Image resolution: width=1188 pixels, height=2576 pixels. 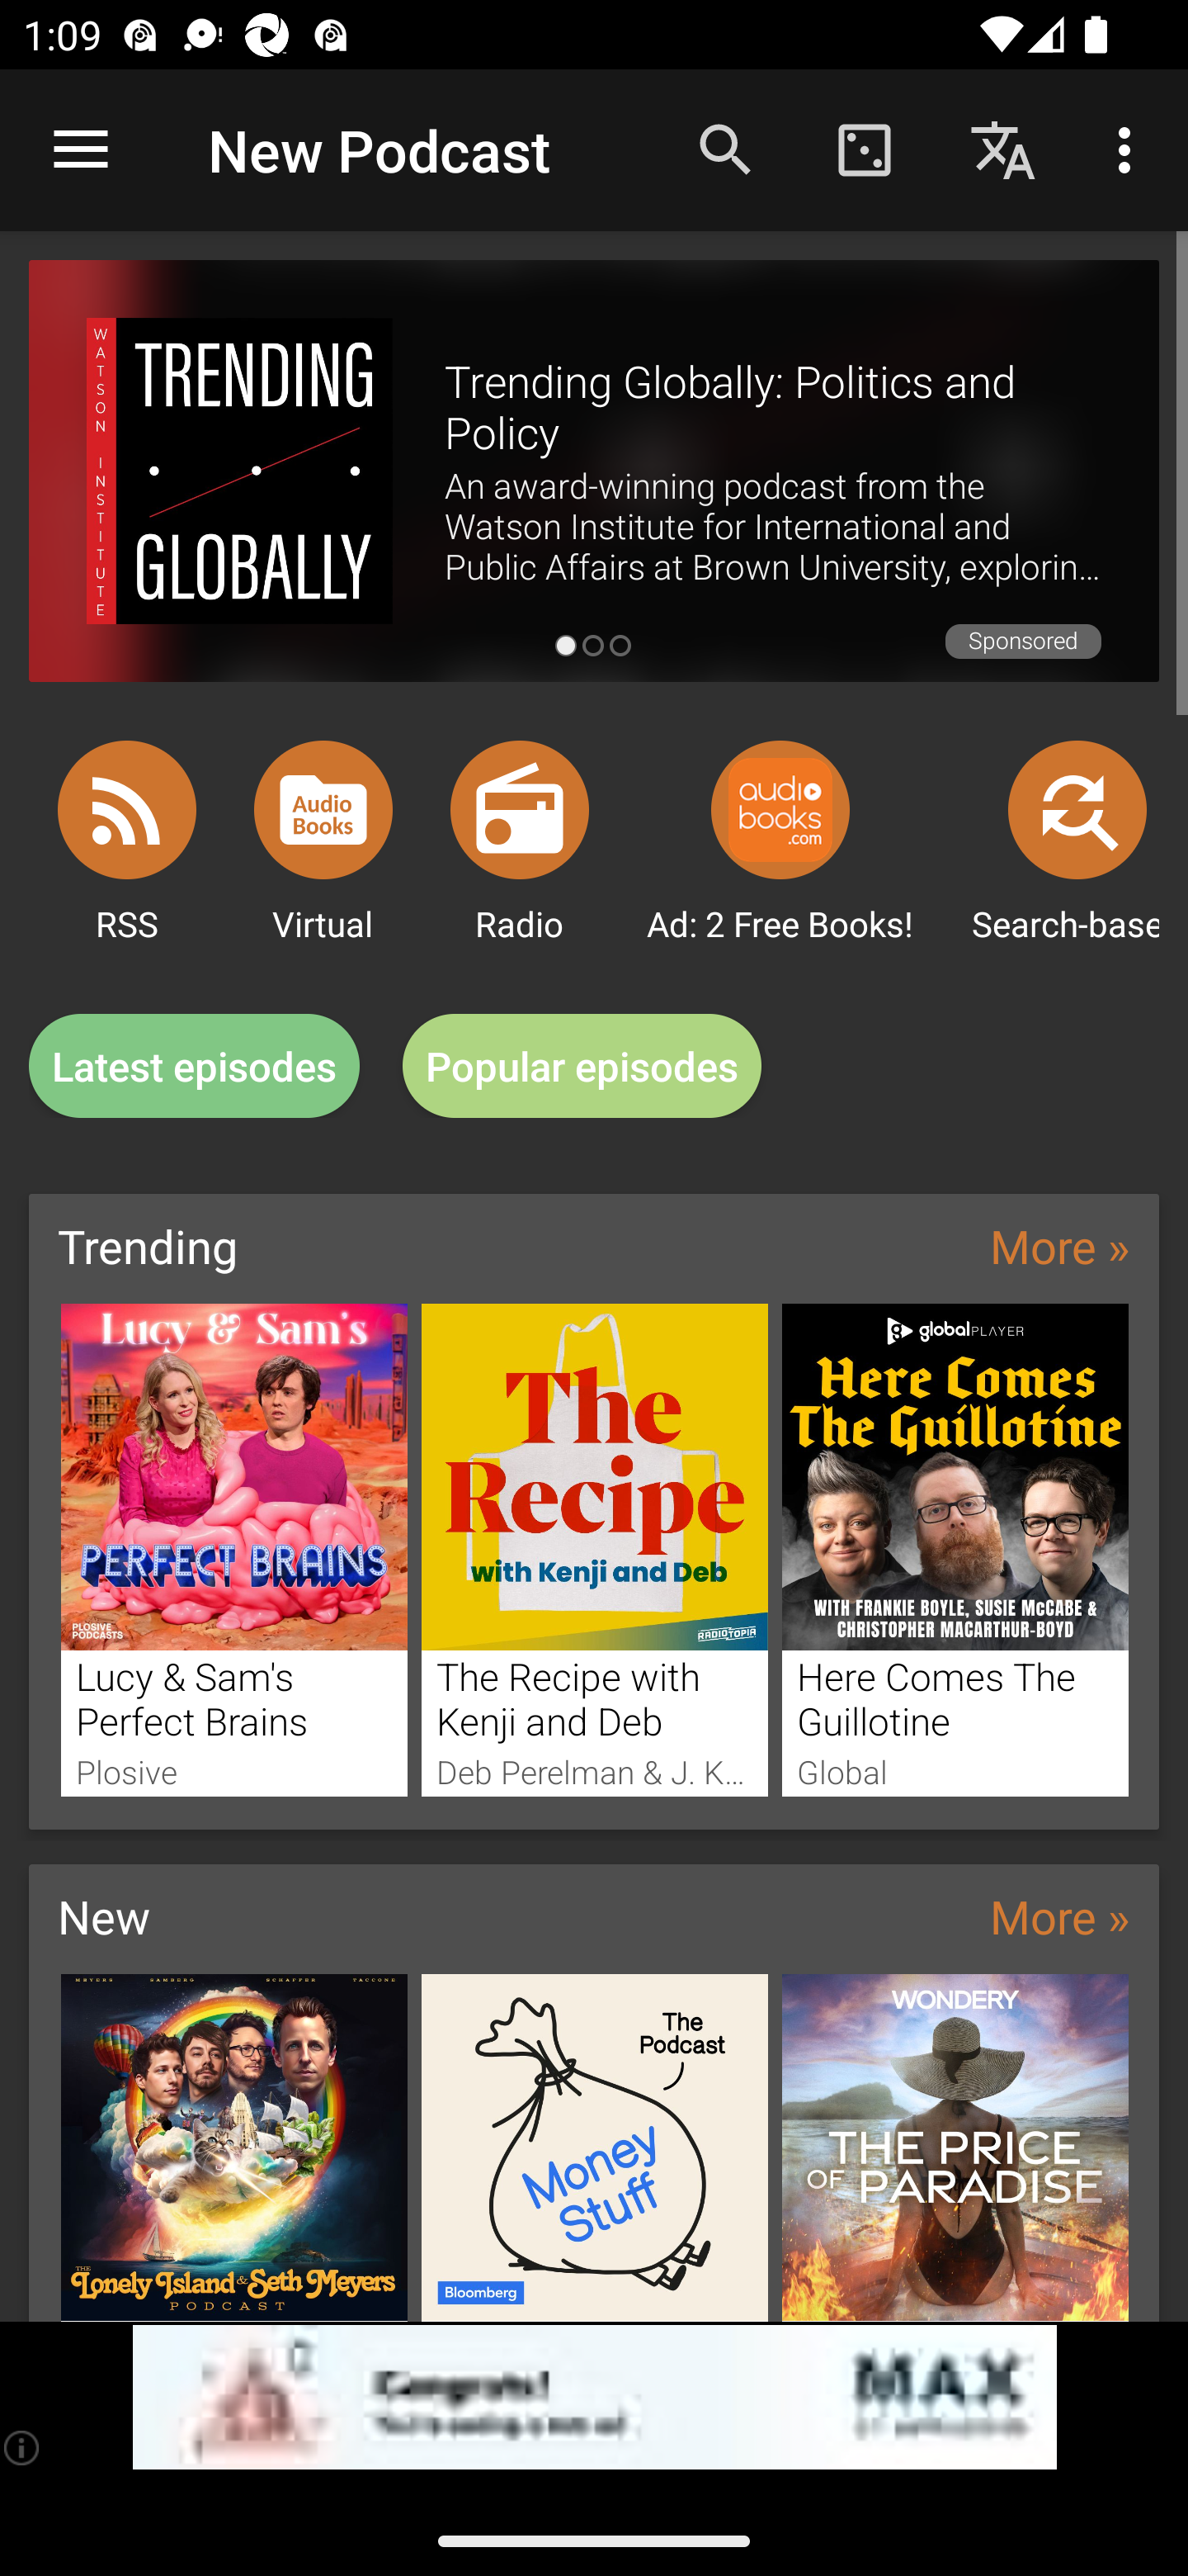 What do you see at coordinates (582, 1067) in the screenshot?
I see `Popular episodes` at bounding box center [582, 1067].